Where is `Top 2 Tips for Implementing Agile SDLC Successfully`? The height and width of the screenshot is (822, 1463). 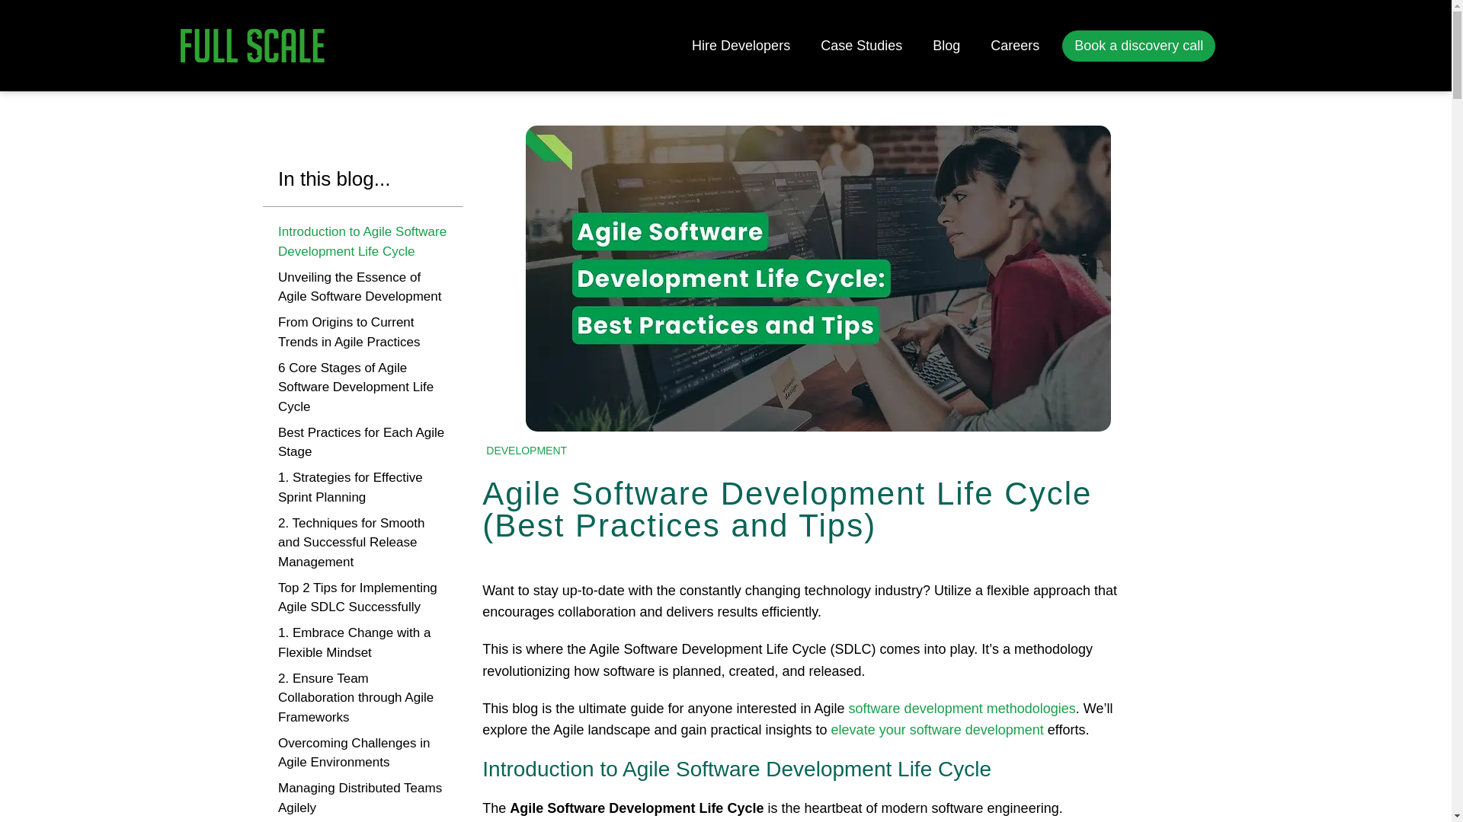
Top 2 Tips for Implementing Agile SDLC Successfully is located at coordinates (363, 598).